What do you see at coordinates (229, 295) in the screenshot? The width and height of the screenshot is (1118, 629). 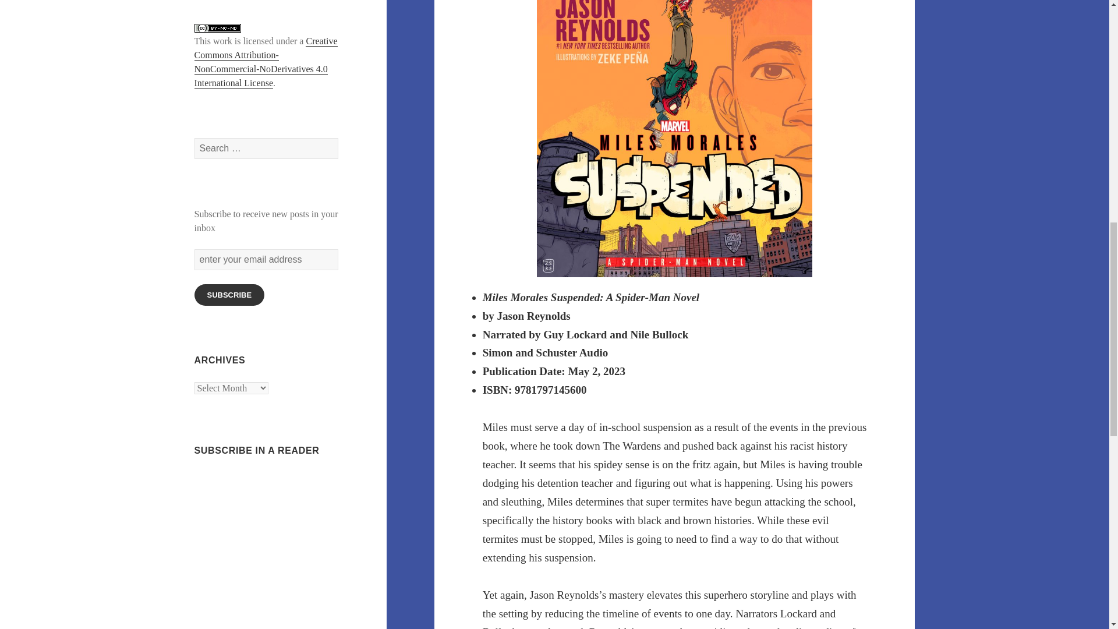 I see `SUBSCRIBE` at bounding box center [229, 295].